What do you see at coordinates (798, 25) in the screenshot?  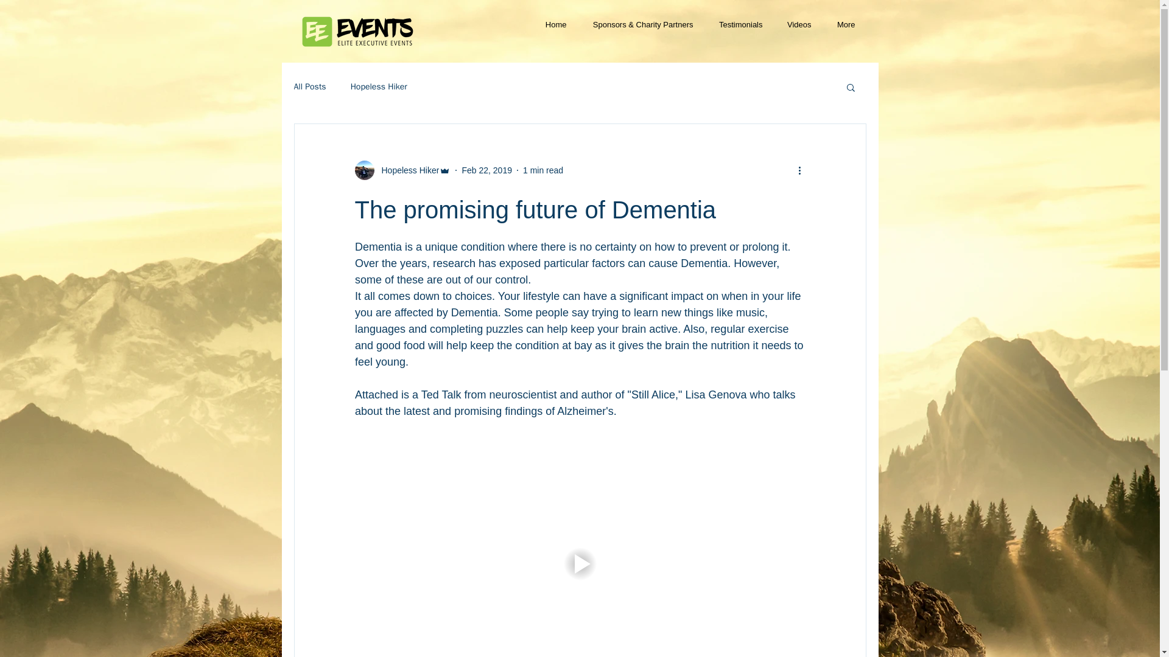 I see `Videos` at bounding box center [798, 25].